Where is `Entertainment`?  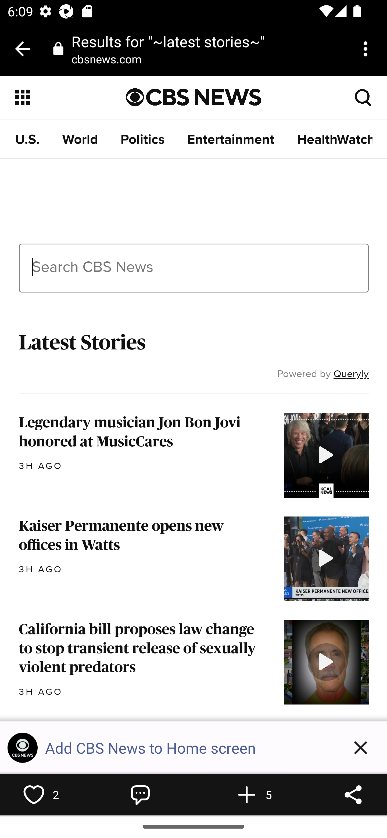
Entertainment is located at coordinates (230, 139).